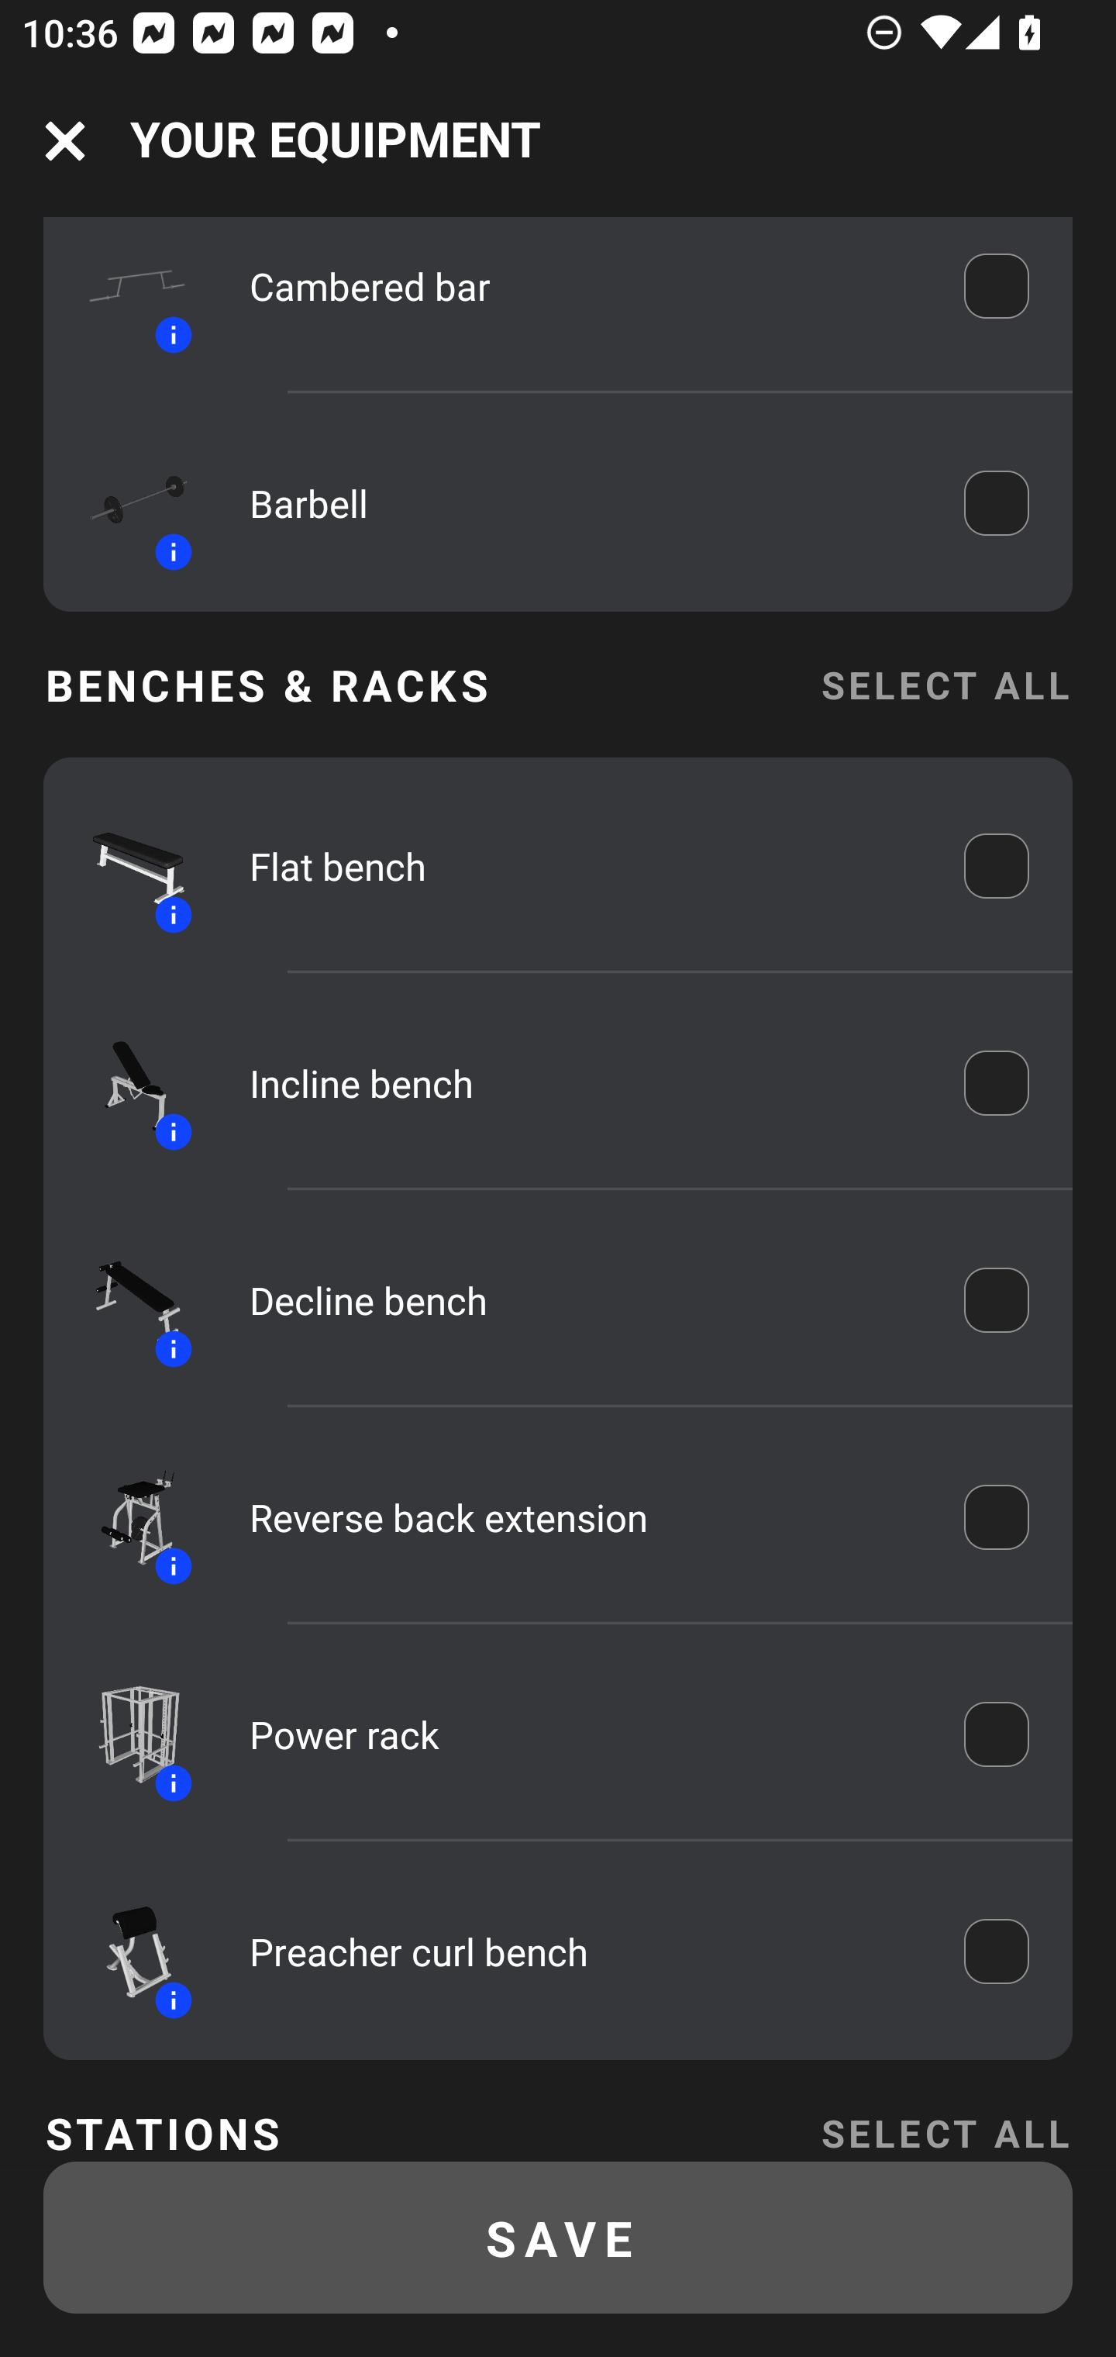  I want to click on Preacher curl bench, so click(585, 1952).